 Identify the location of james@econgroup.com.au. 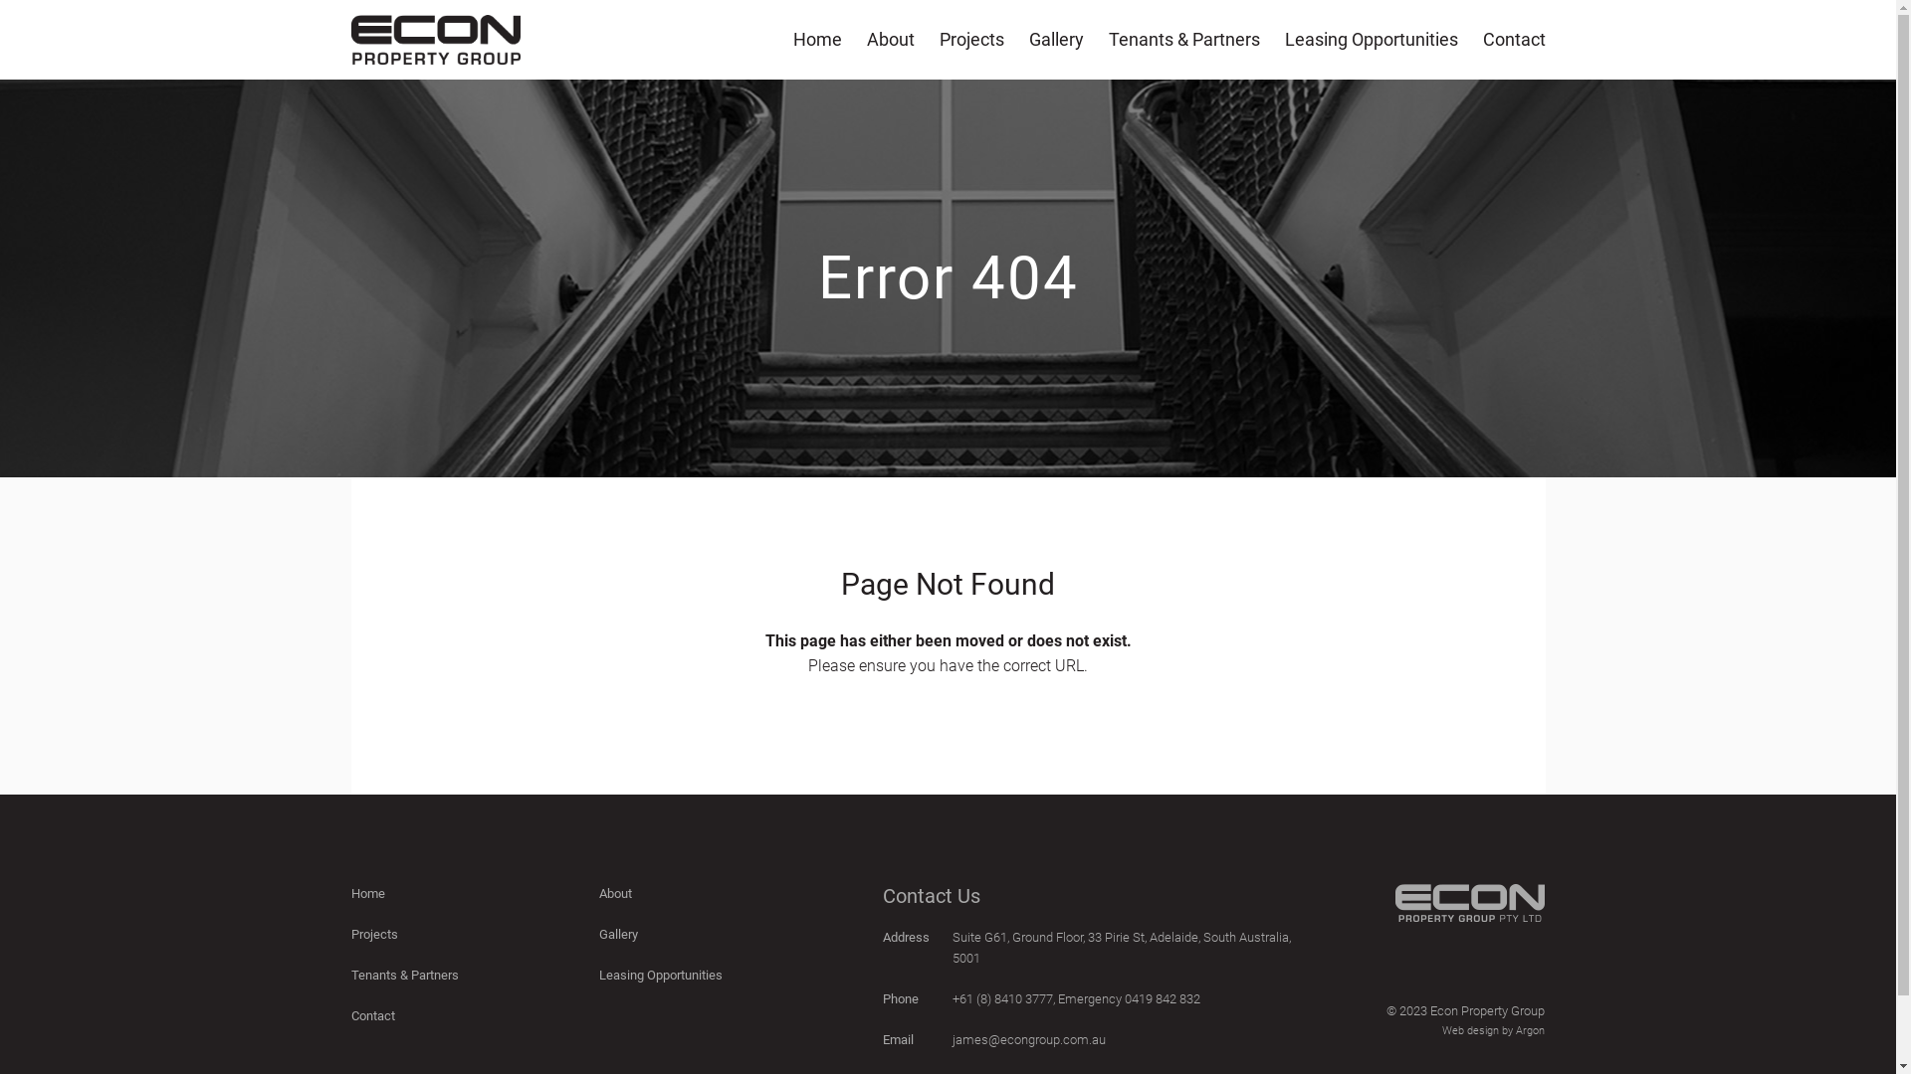
(1029, 1040).